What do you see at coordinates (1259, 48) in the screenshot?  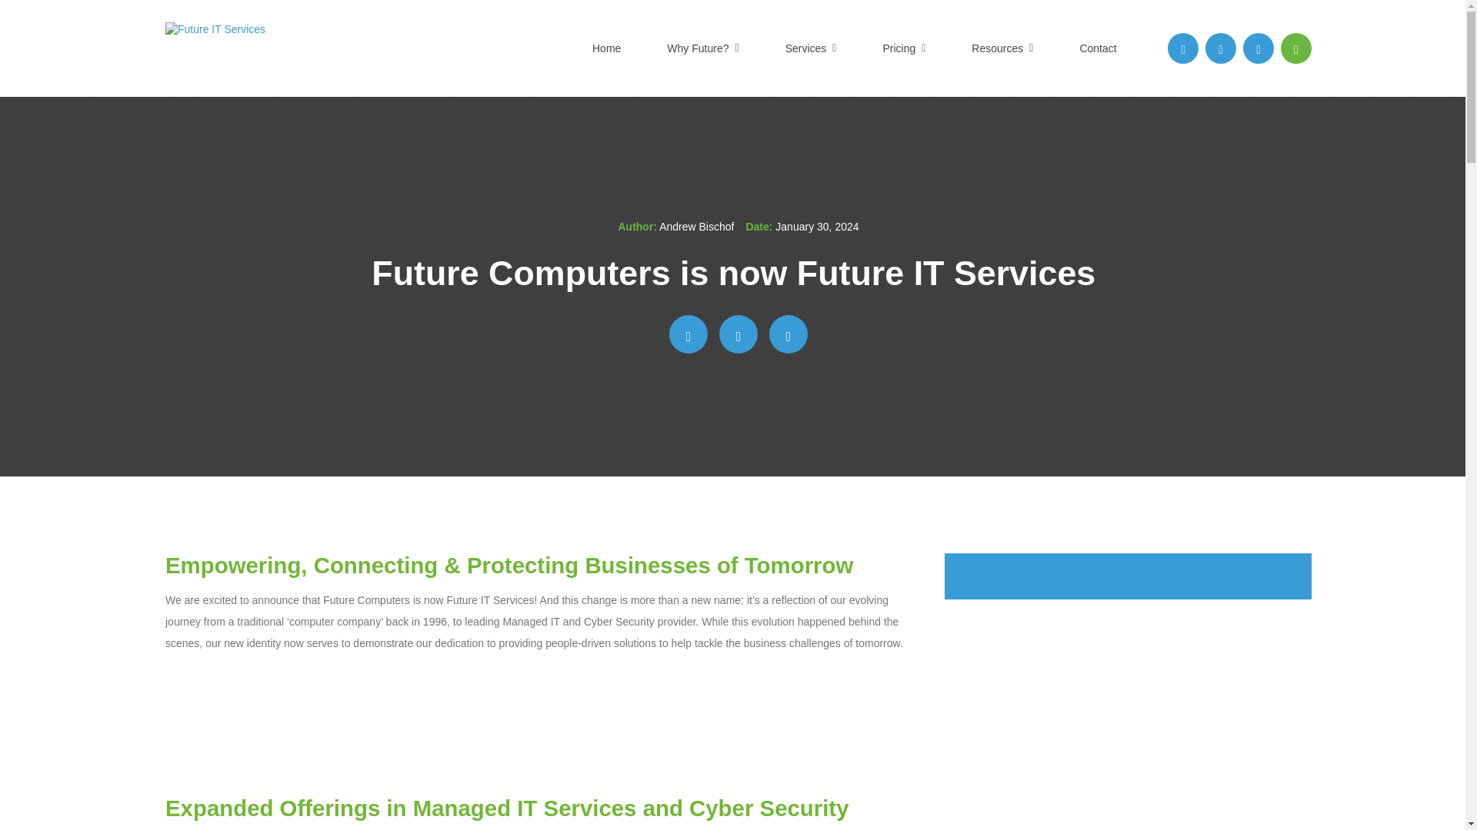 I see `Future IT Services Email` at bounding box center [1259, 48].